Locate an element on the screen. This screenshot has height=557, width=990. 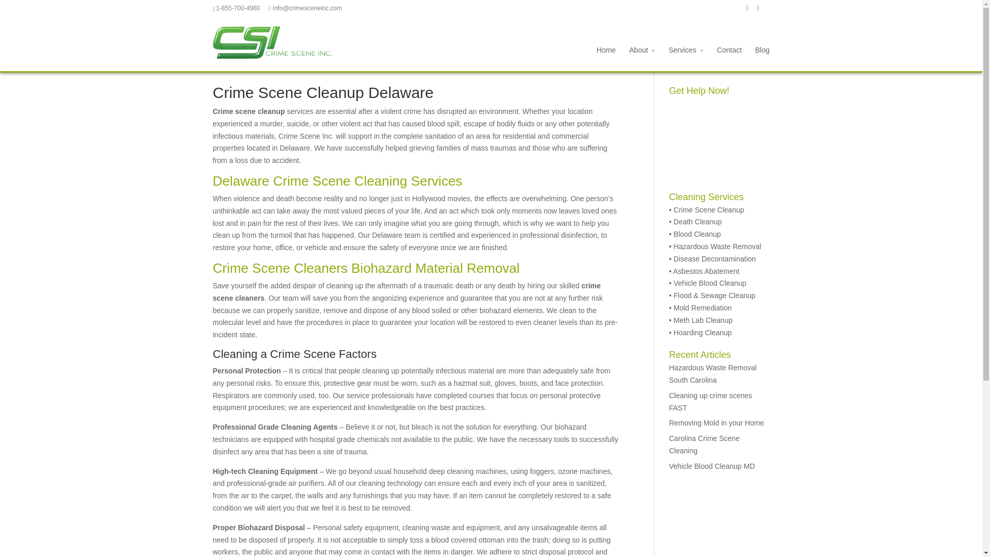
Hazardous Waste Removal South Carolina is located at coordinates (713, 374).